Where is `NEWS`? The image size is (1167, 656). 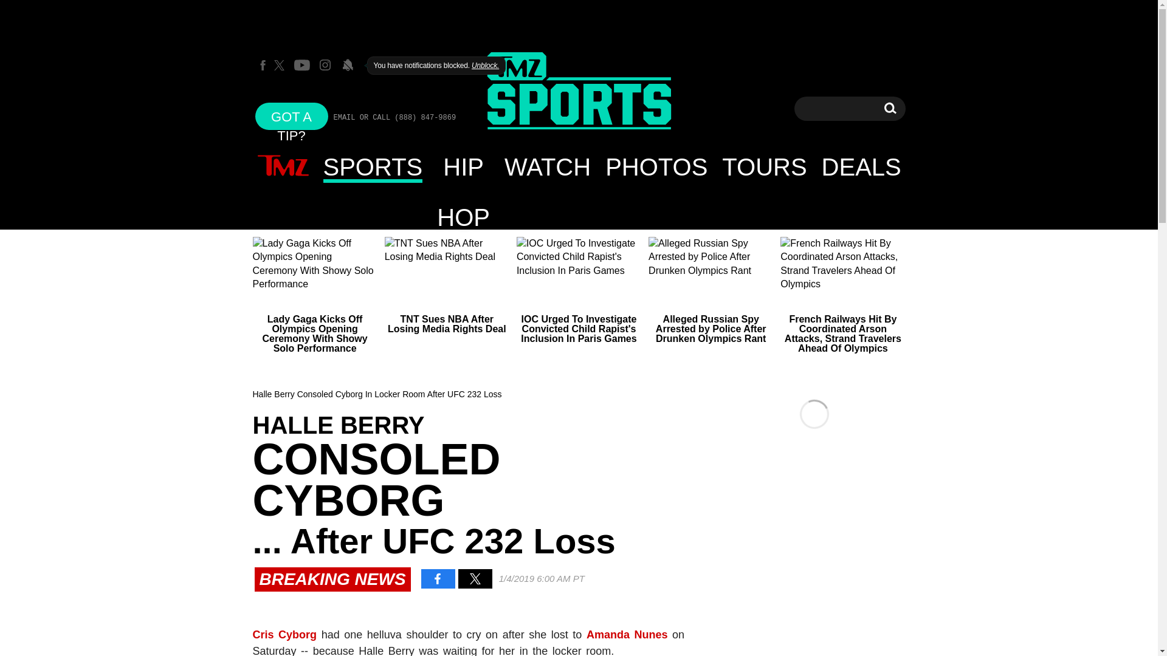 NEWS is located at coordinates (283, 166).